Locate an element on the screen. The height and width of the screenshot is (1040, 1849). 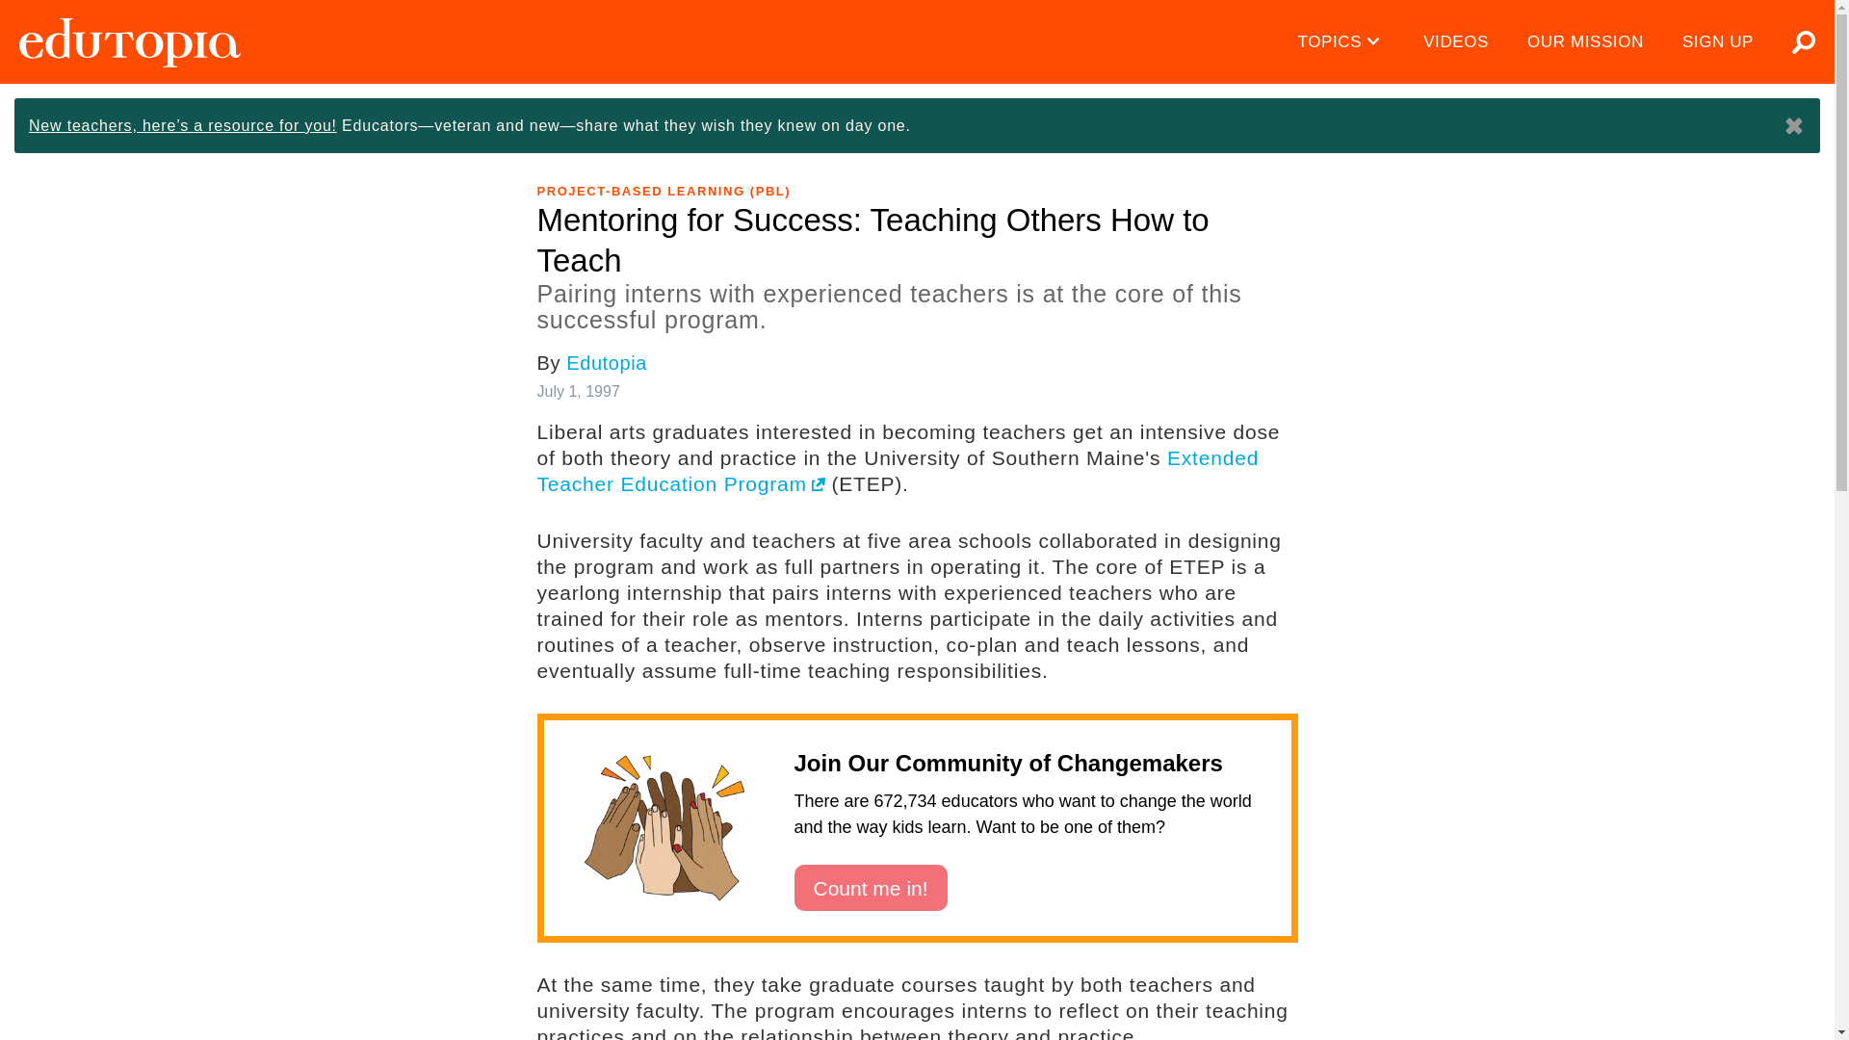
Edutopia is located at coordinates (607, 279).